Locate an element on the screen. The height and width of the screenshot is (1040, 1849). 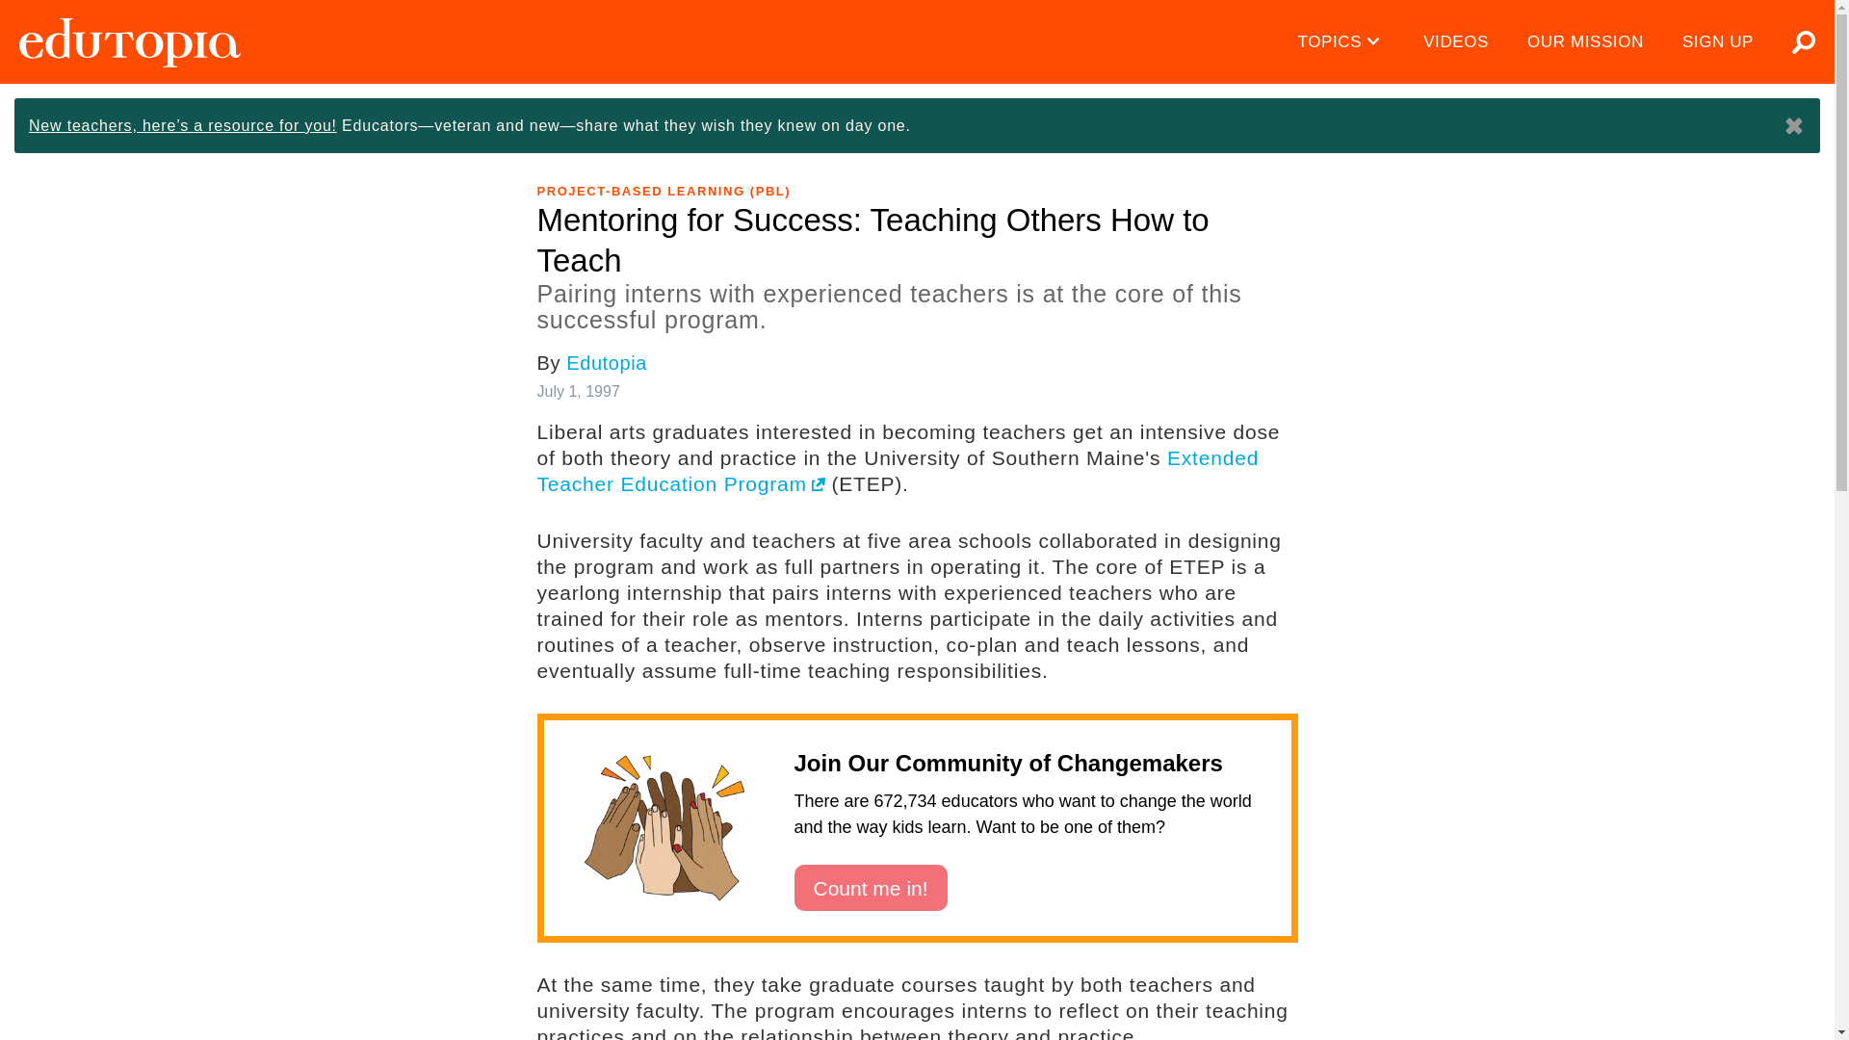
Edutopia is located at coordinates (607, 279).